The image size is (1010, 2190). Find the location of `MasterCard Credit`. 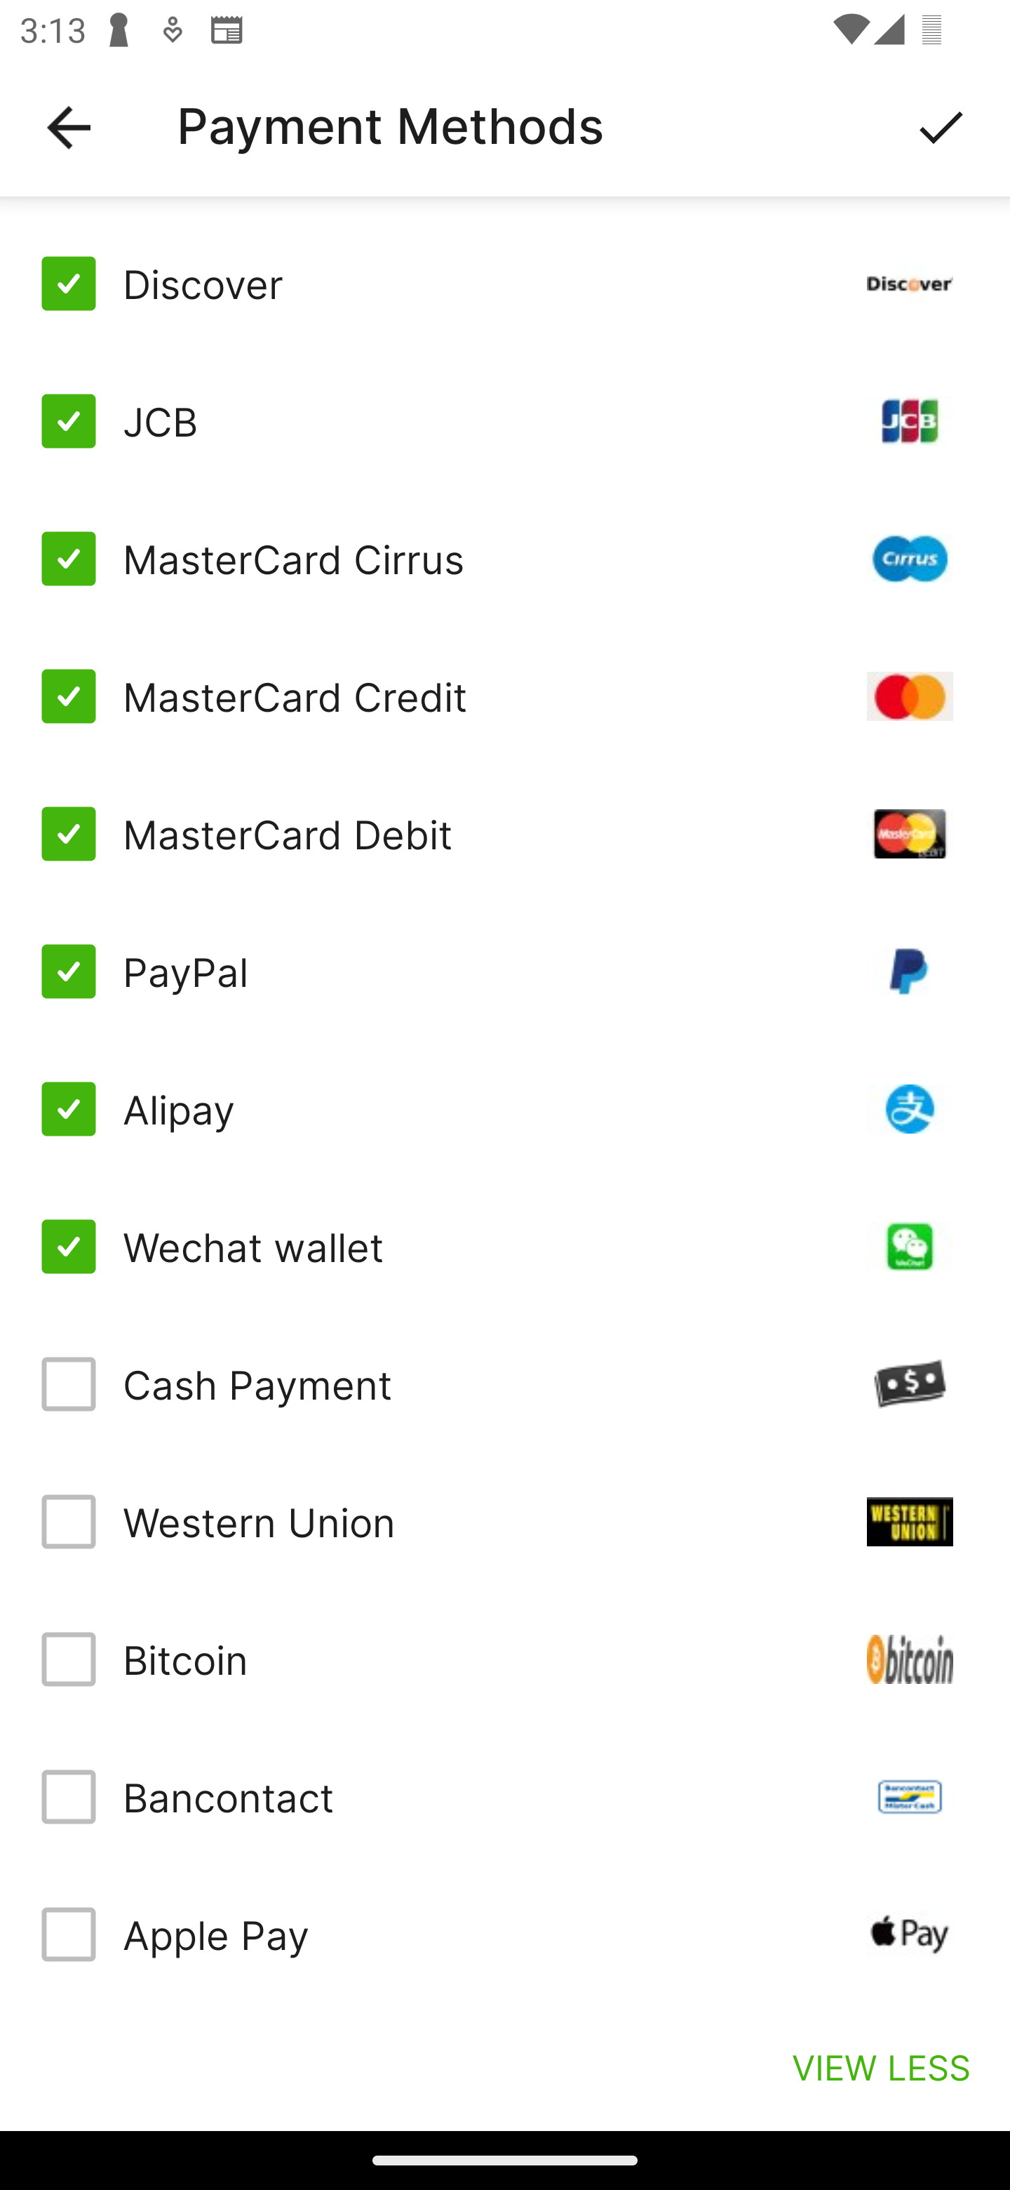

MasterCard Credit is located at coordinates (505, 696).